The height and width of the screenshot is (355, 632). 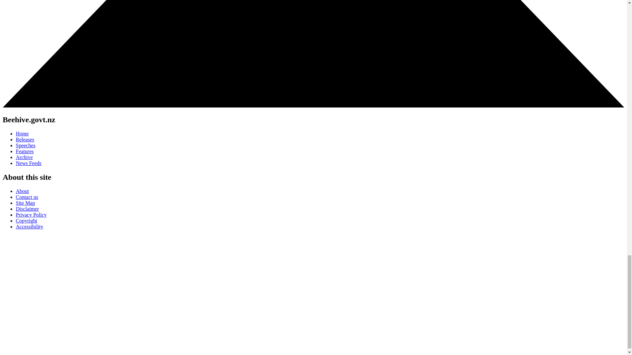 I want to click on Home, so click(x=22, y=133).